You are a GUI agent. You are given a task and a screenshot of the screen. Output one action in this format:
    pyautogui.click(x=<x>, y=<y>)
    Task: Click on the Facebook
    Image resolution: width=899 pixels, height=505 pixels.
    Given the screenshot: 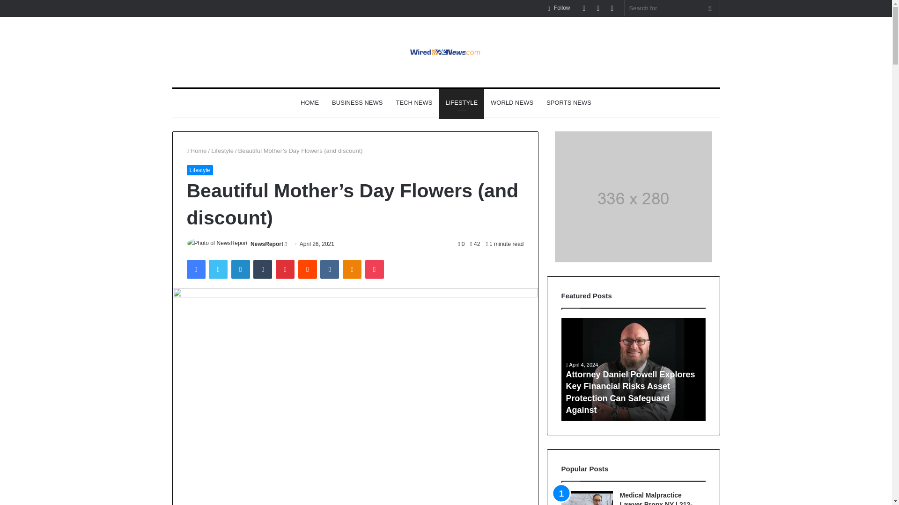 What is the action you would take?
    pyautogui.click(x=195, y=269)
    